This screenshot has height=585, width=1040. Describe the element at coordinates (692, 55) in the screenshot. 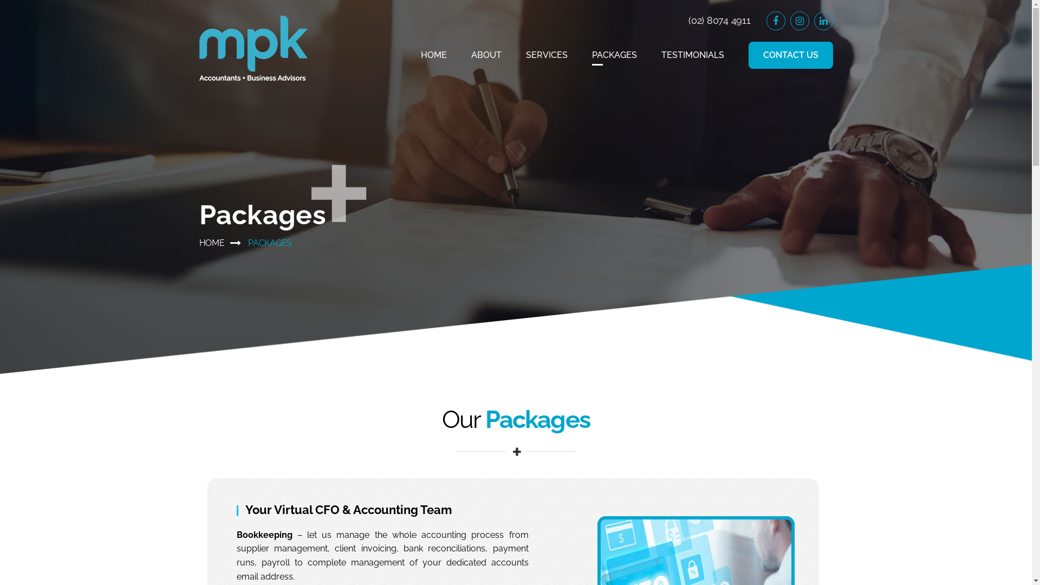

I see `TESTIMONIALS` at that location.